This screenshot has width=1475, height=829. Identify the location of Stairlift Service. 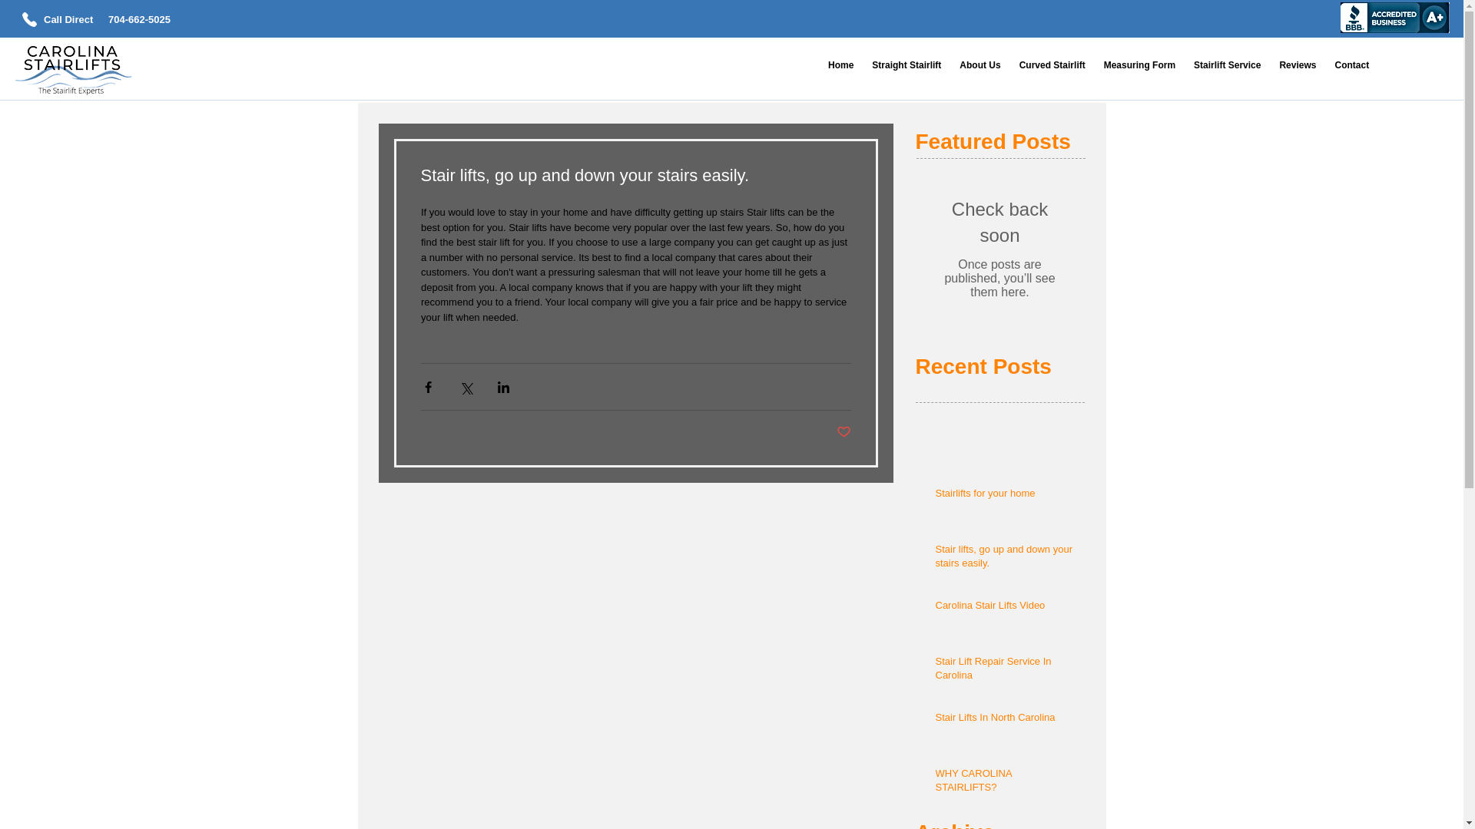
(1227, 64).